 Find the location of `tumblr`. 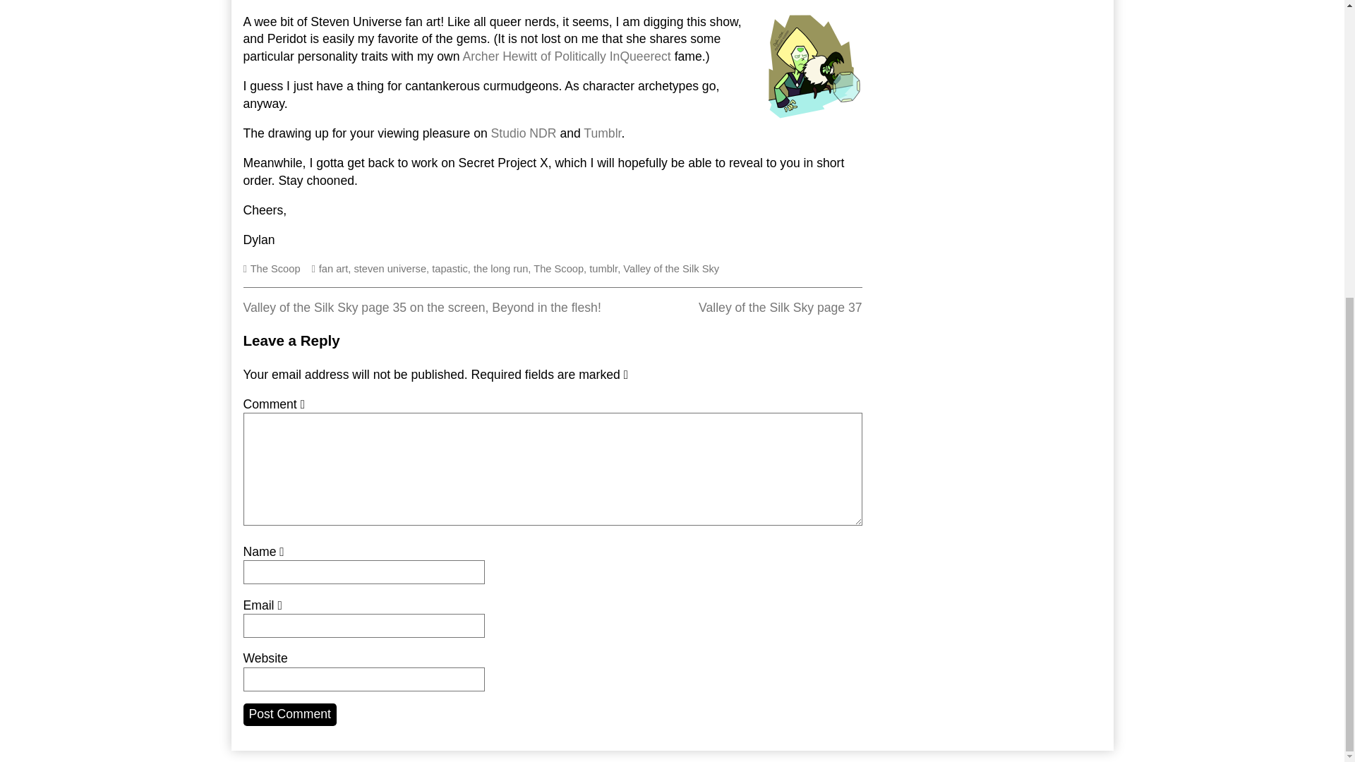

tumblr is located at coordinates (603, 268).